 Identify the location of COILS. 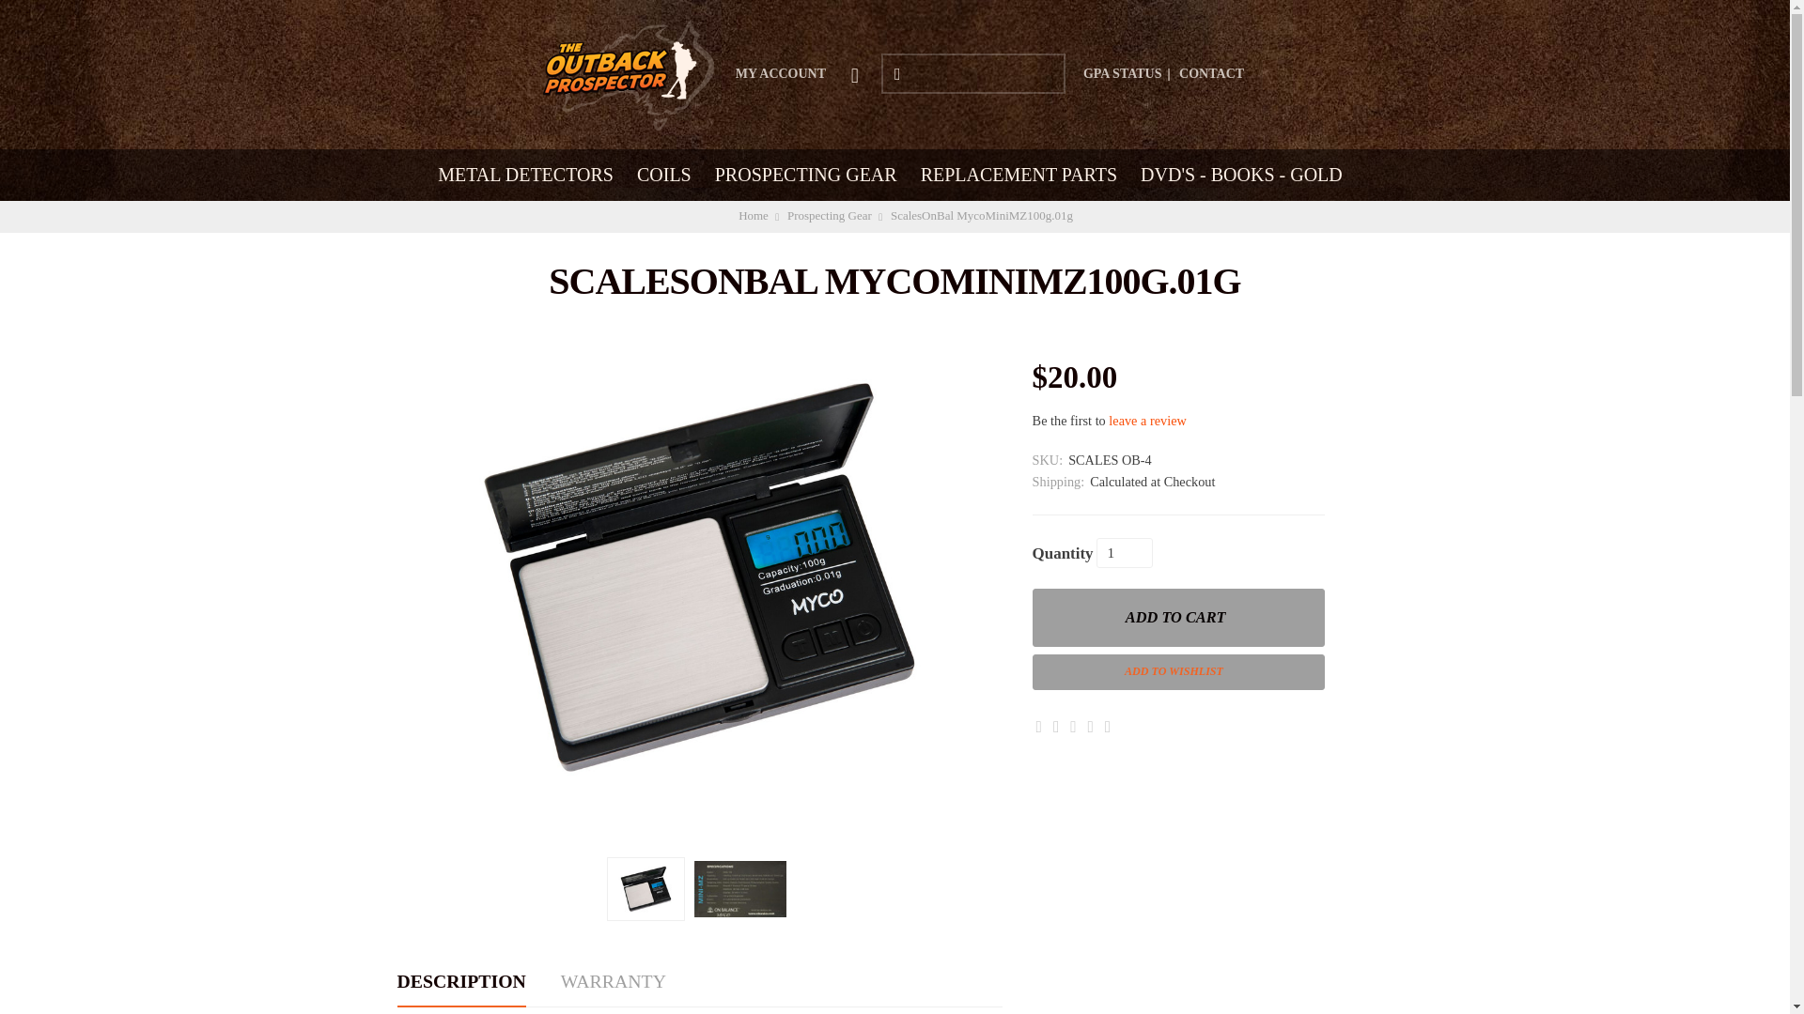
(664, 175).